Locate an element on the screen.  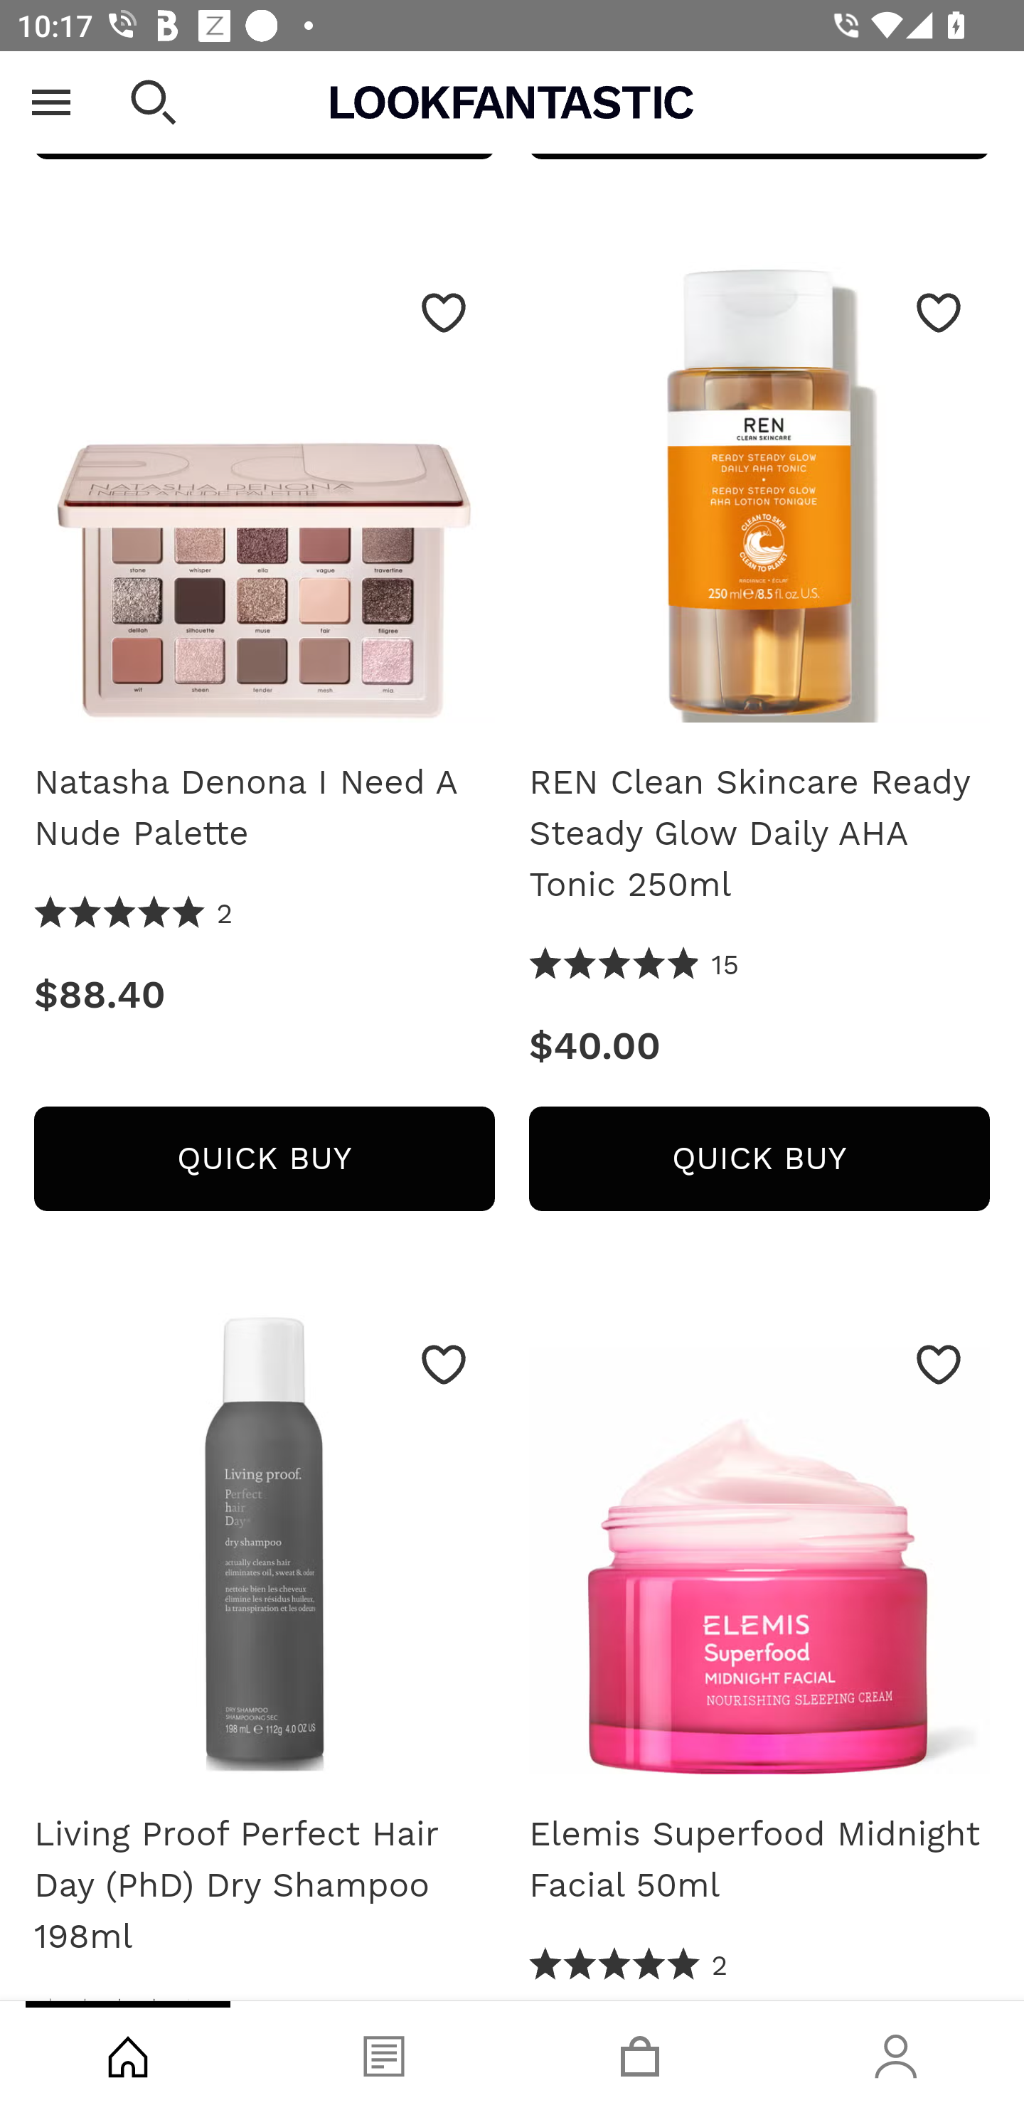
Elemis Superfood Midnight Facial 50ml is located at coordinates (759, 1860).